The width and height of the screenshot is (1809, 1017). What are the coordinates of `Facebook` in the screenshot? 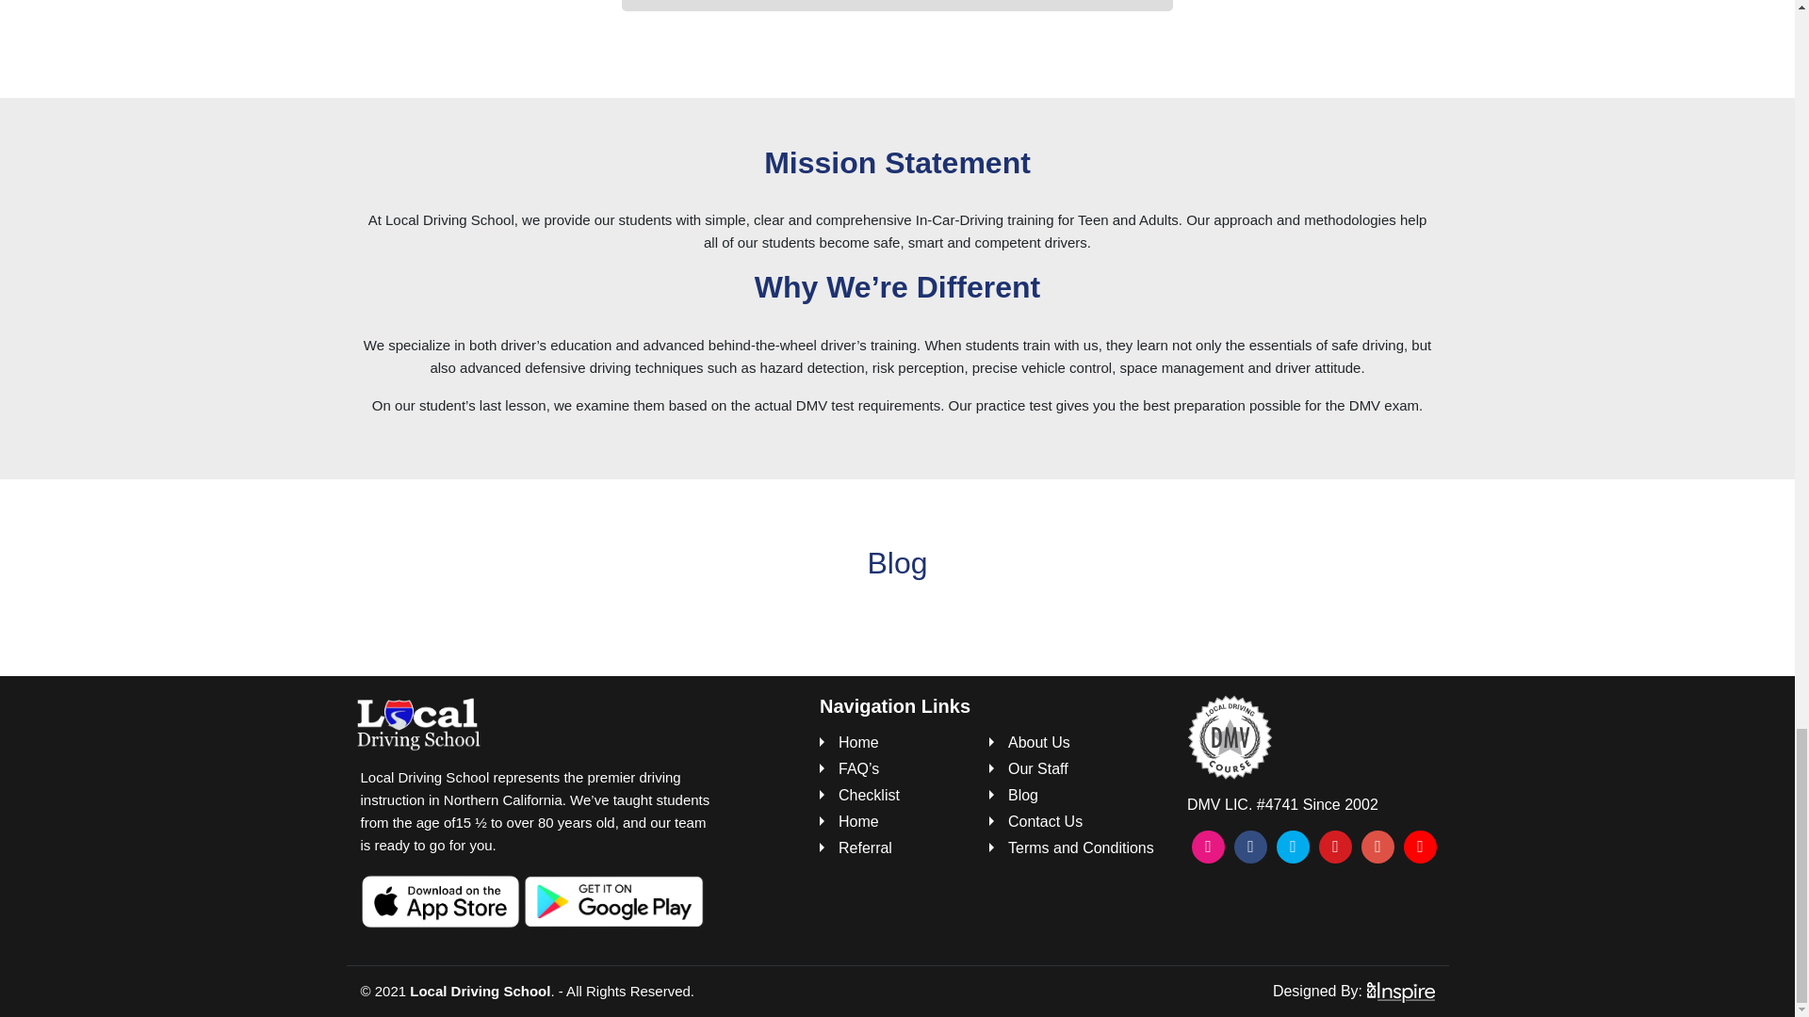 It's located at (1250, 847).